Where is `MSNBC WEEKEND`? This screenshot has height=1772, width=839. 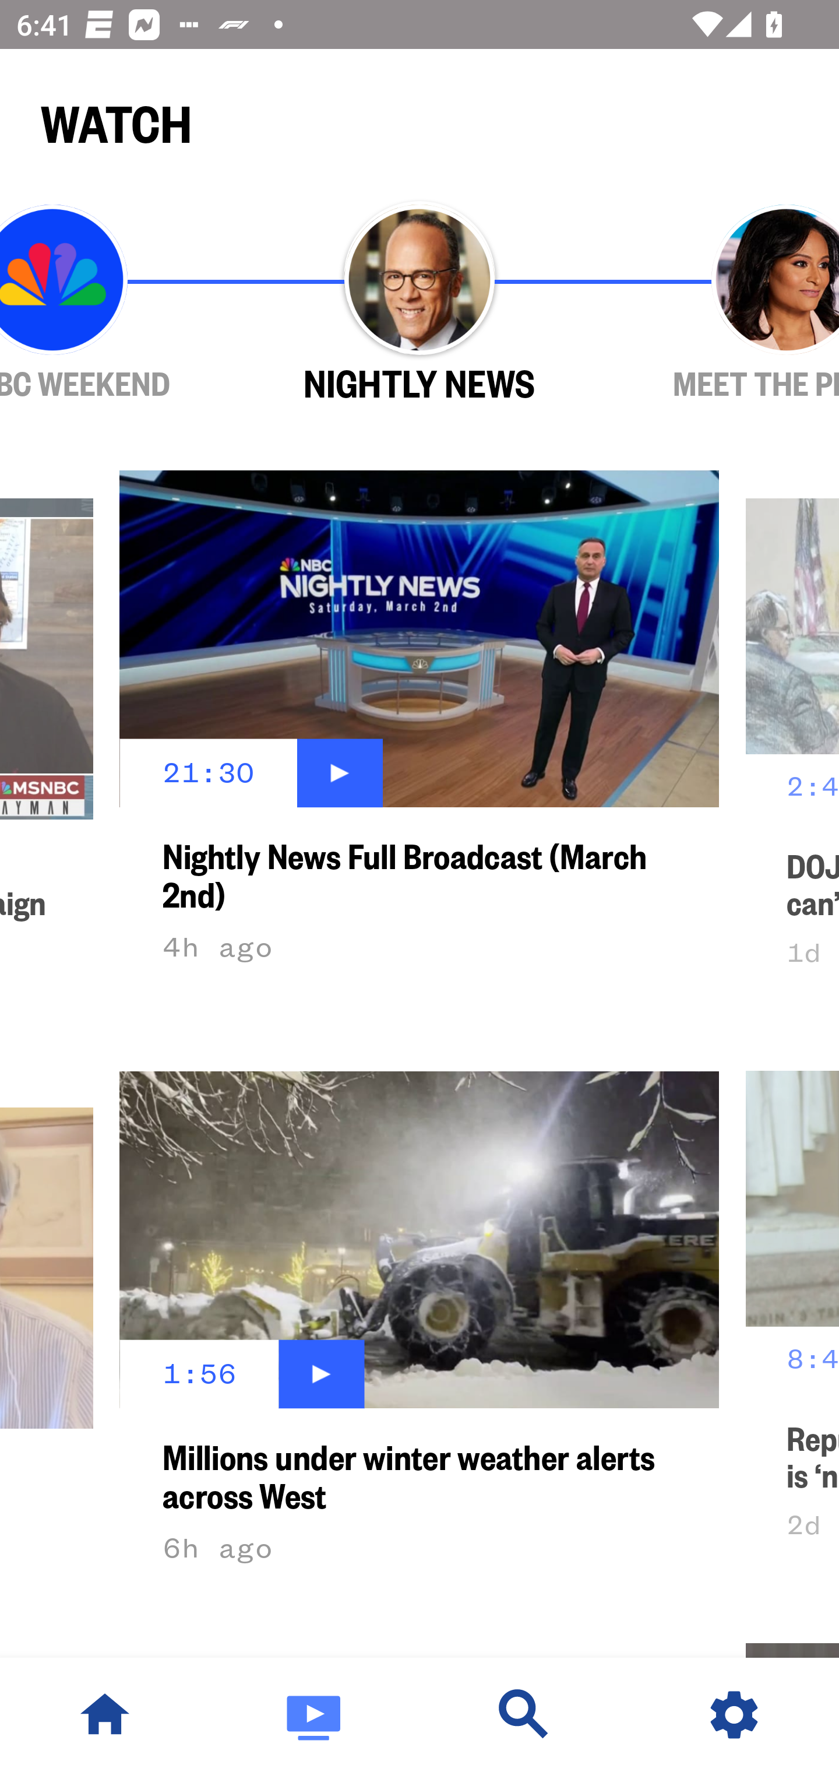 MSNBC WEEKEND is located at coordinates (118, 304).